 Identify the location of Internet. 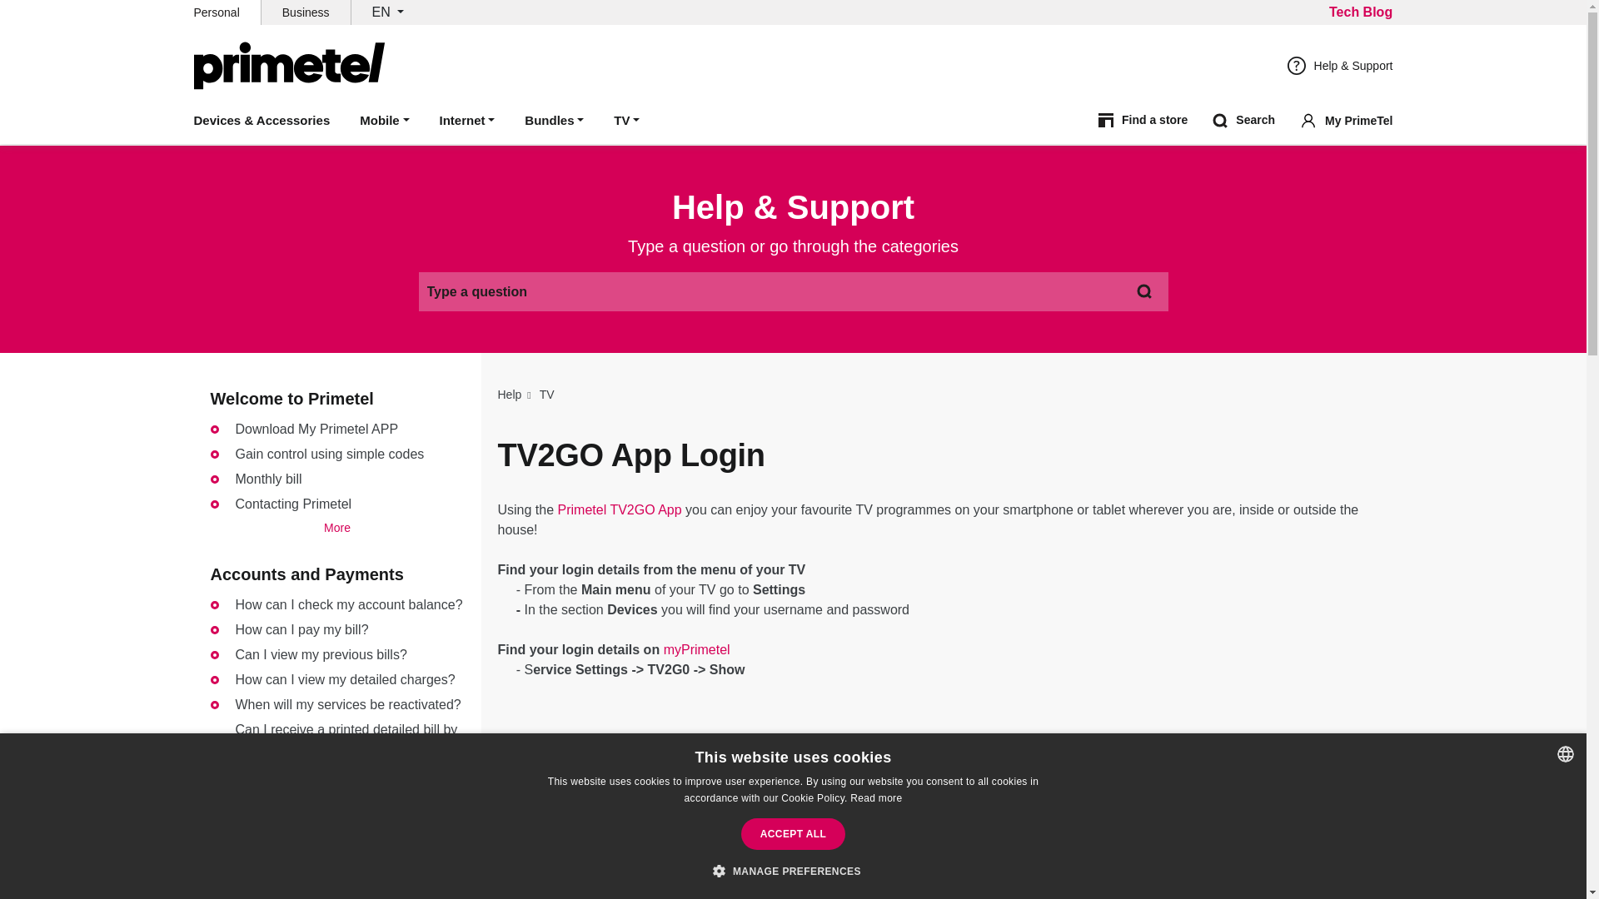
(467, 122).